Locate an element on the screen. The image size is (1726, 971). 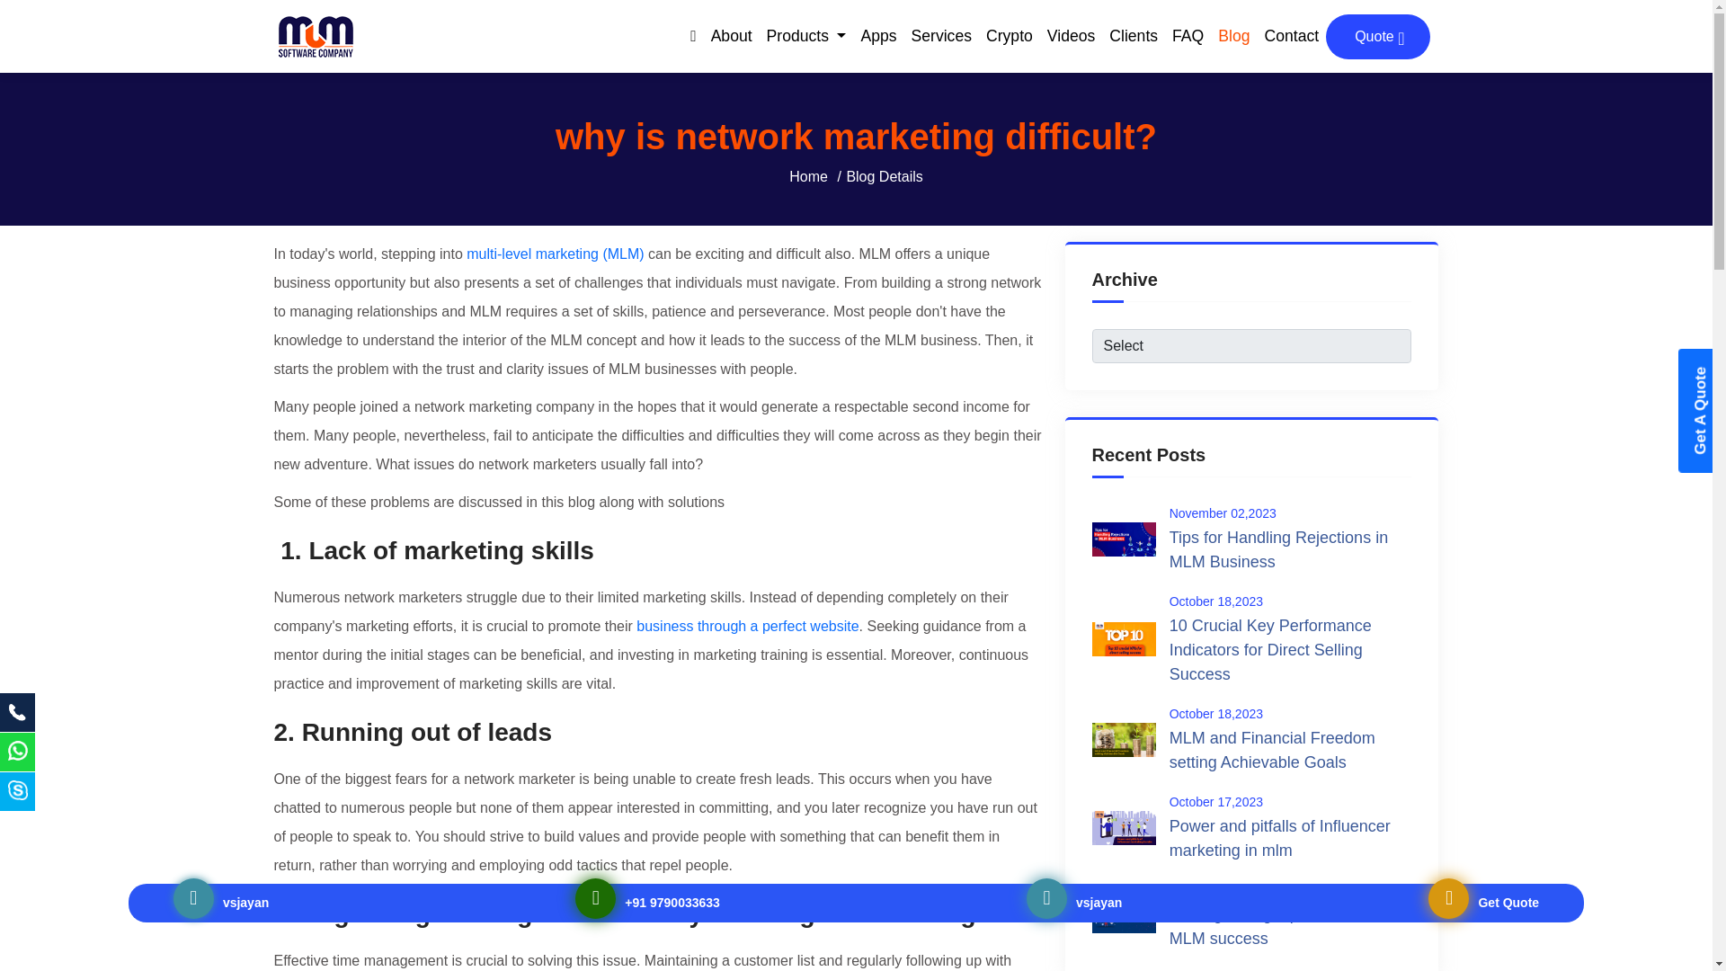
Crypto is located at coordinates (1009, 36).